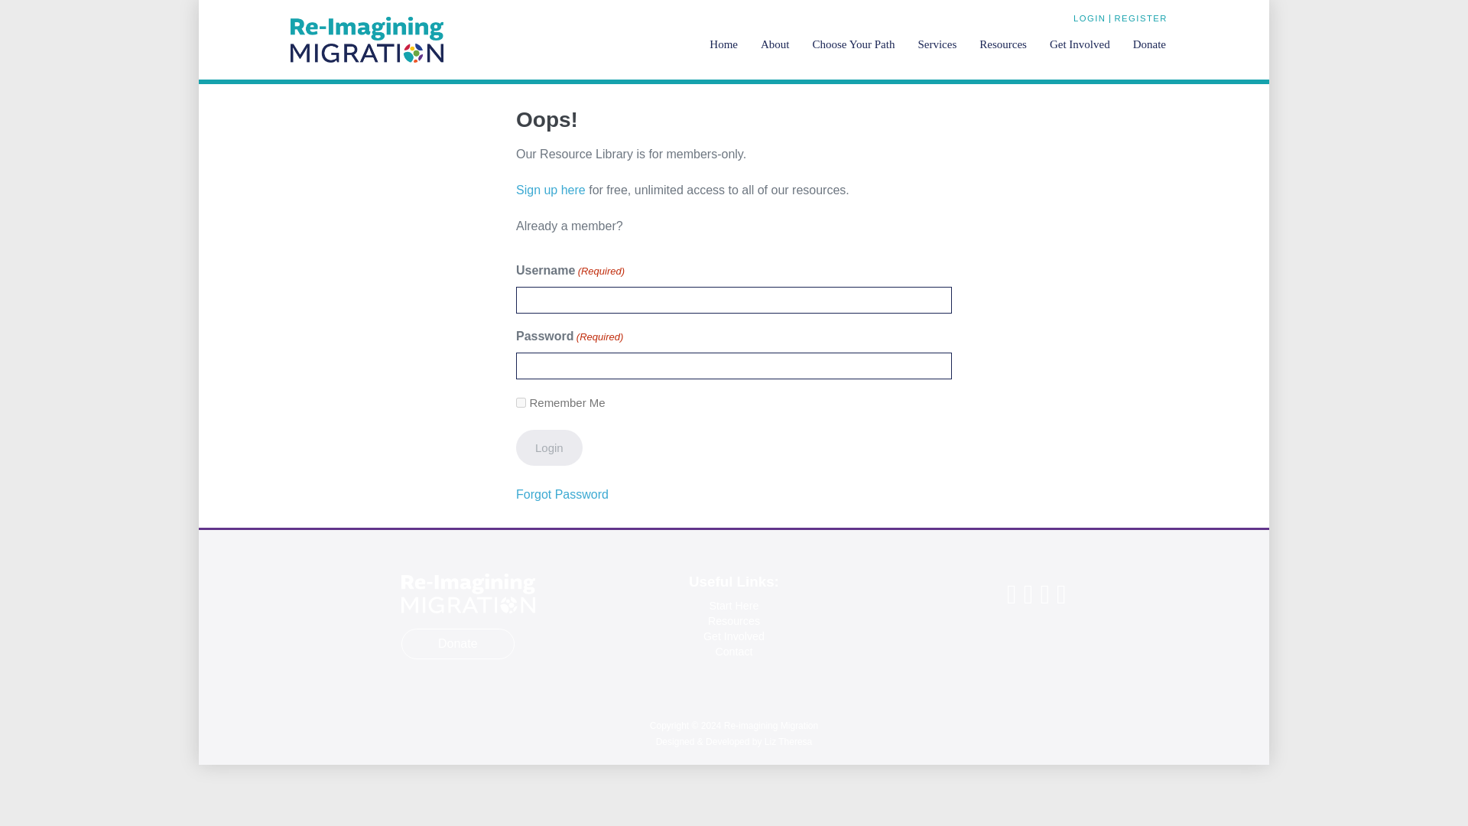 This screenshot has height=826, width=1468. What do you see at coordinates (1148, 46) in the screenshot?
I see `Donate` at bounding box center [1148, 46].